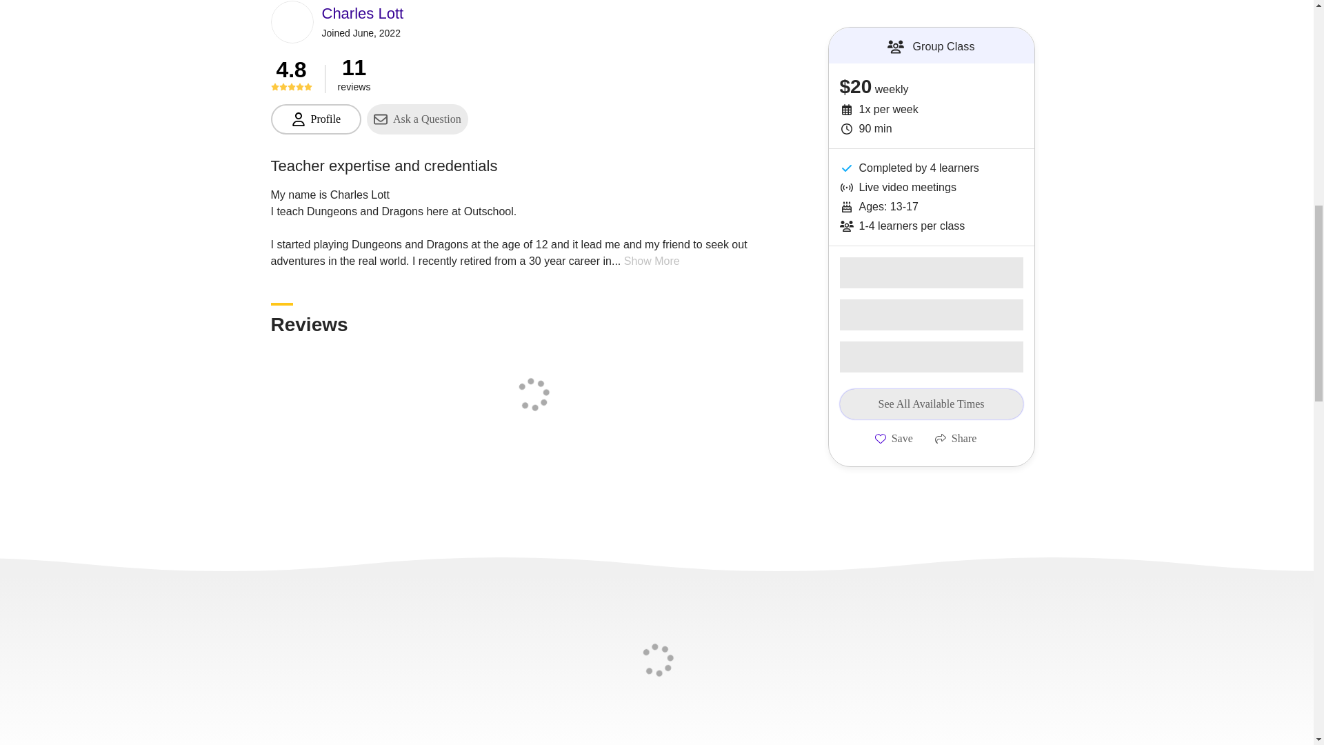  What do you see at coordinates (417, 119) in the screenshot?
I see `Ask a Question` at bounding box center [417, 119].